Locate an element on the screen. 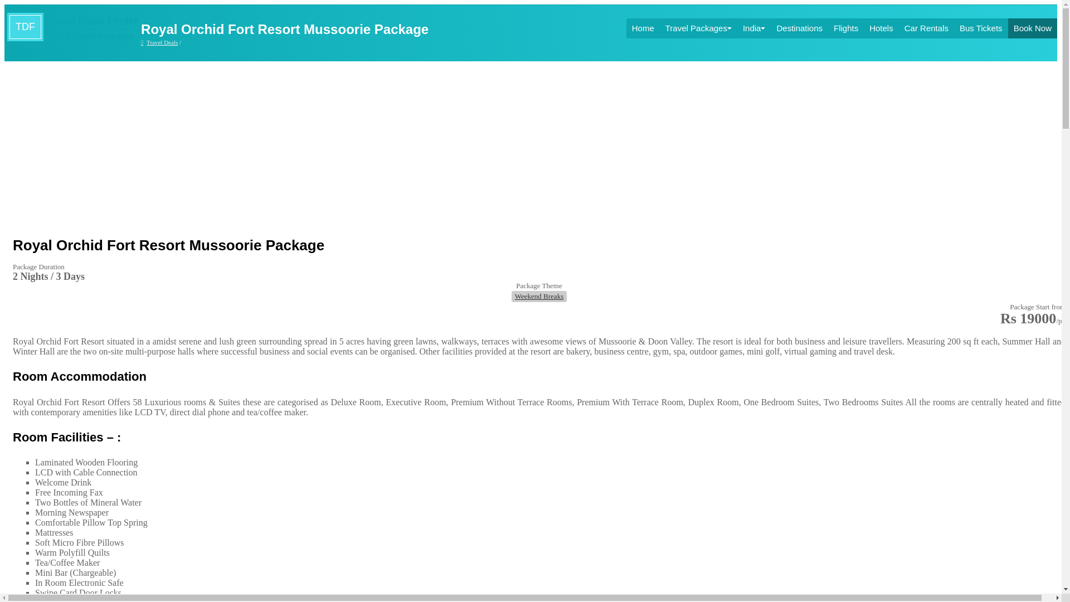 This screenshot has width=1070, height=602. Weekend Breaks is located at coordinates (539, 297).